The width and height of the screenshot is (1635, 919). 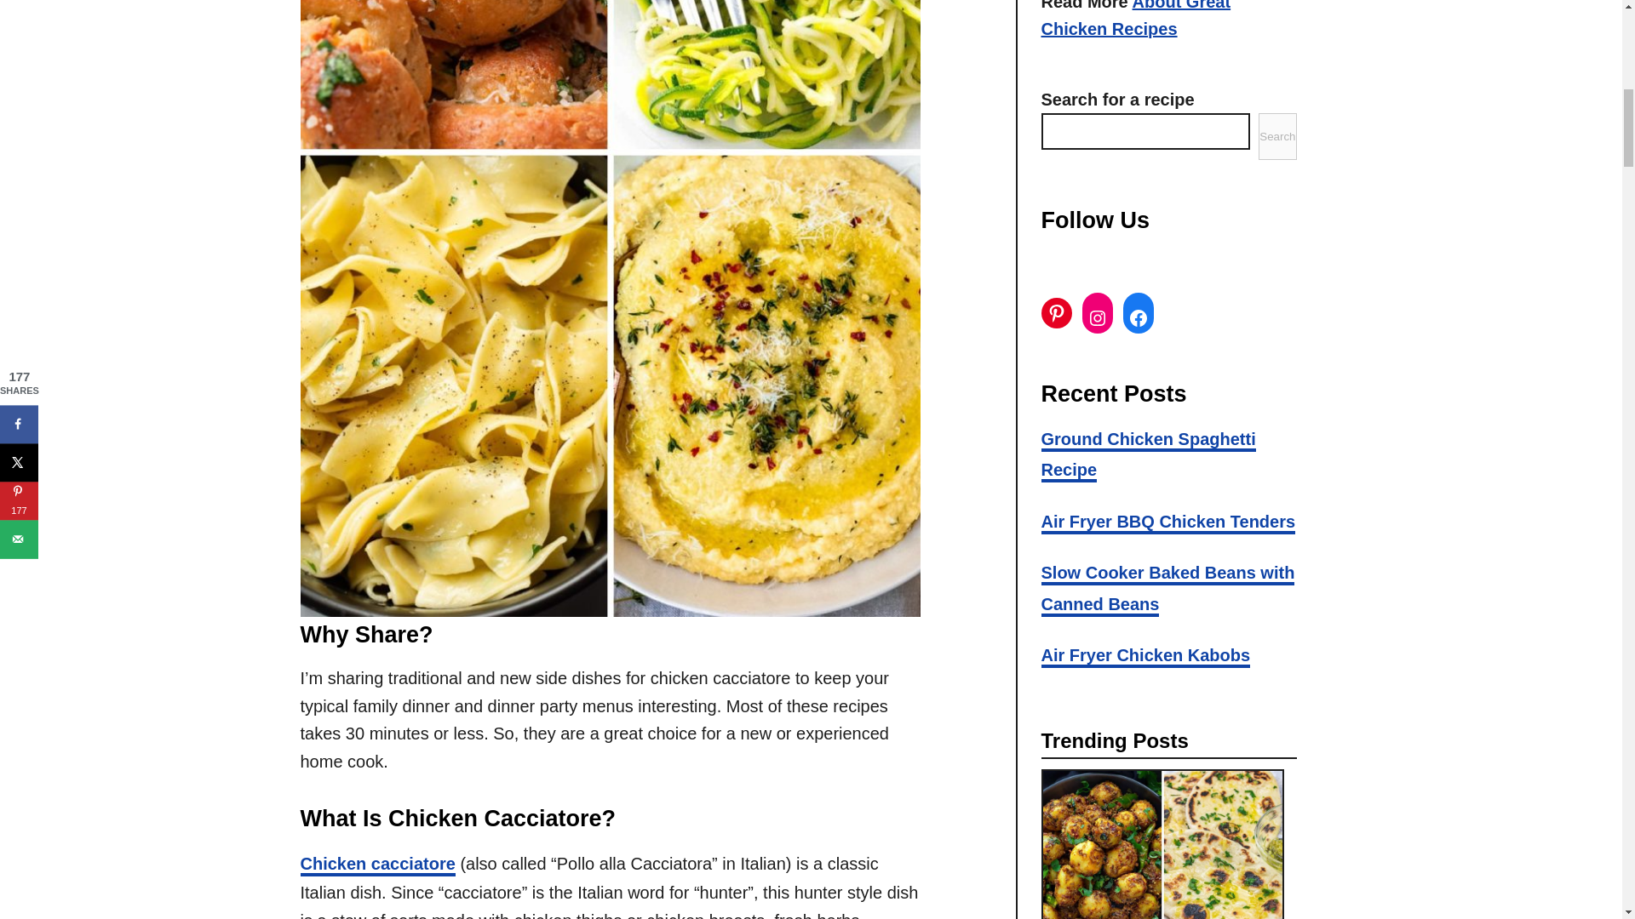 What do you see at coordinates (1168, 844) in the screenshot?
I see `What To Serve With Butter Chicken: Best Side Dishes` at bounding box center [1168, 844].